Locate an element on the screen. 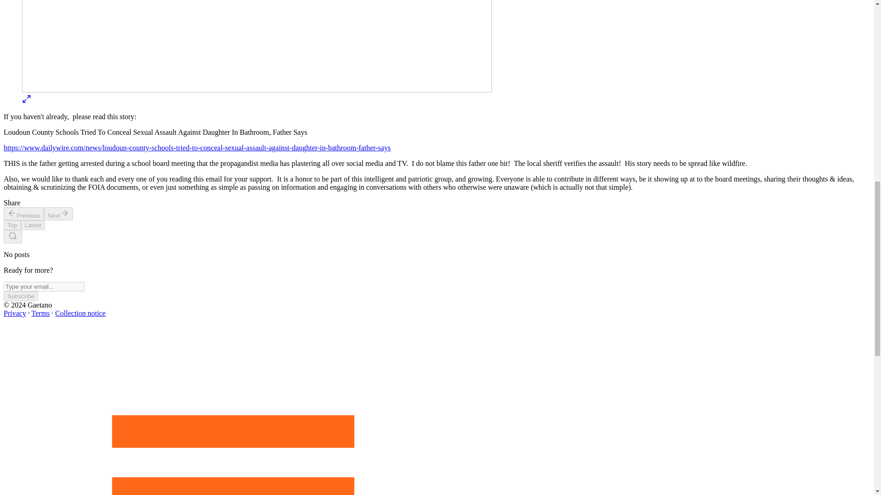 The height and width of the screenshot is (495, 881). Next is located at coordinates (59, 214).